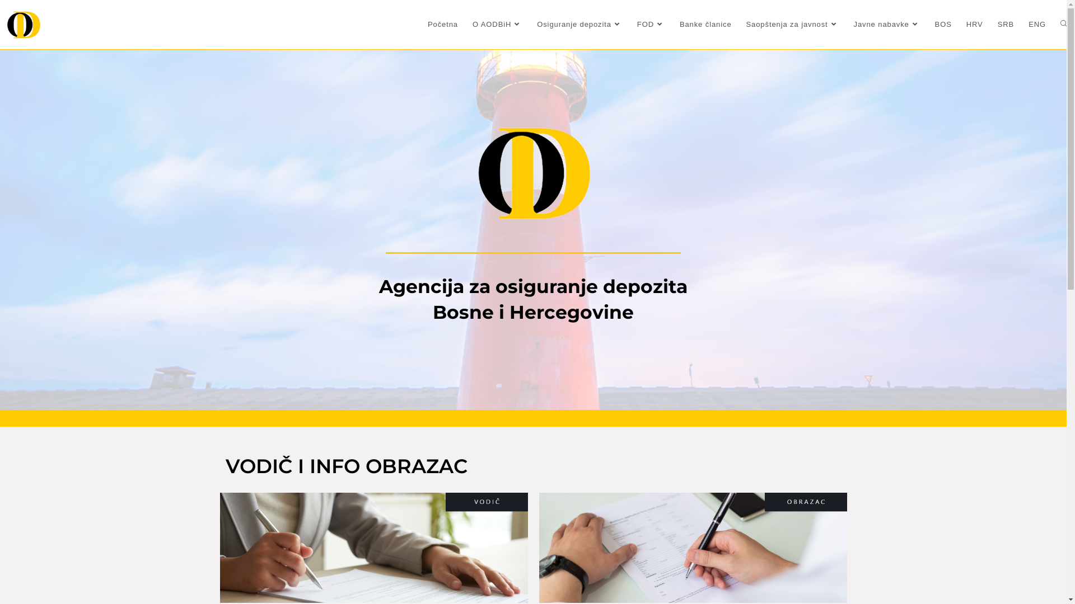 The height and width of the screenshot is (604, 1075). What do you see at coordinates (651, 25) in the screenshot?
I see `FOD` at bounding box center [651, 25].